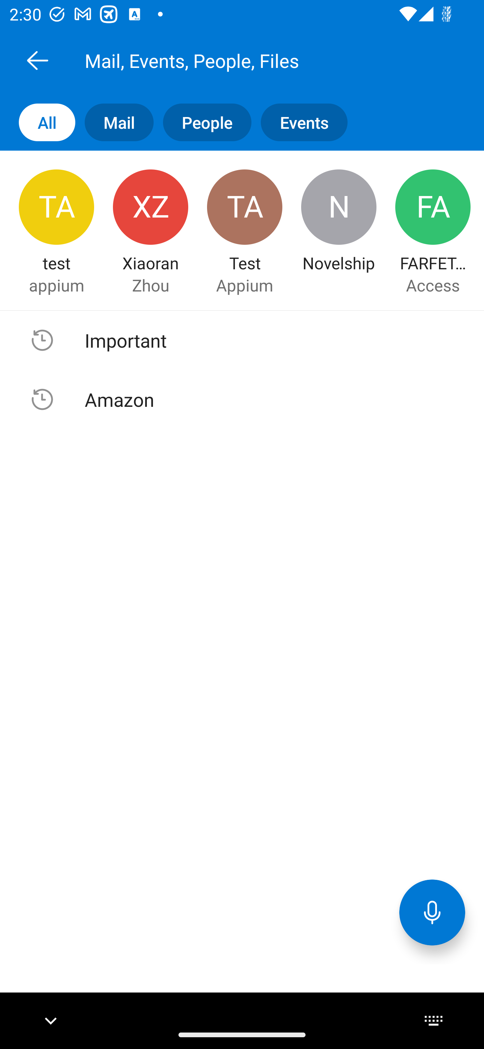 The width and height of the screenshot is (484, 1049). What do you see at coordinates (114, 122) in the screenshot?
I see `Mail` at bounding box center [114, 122].